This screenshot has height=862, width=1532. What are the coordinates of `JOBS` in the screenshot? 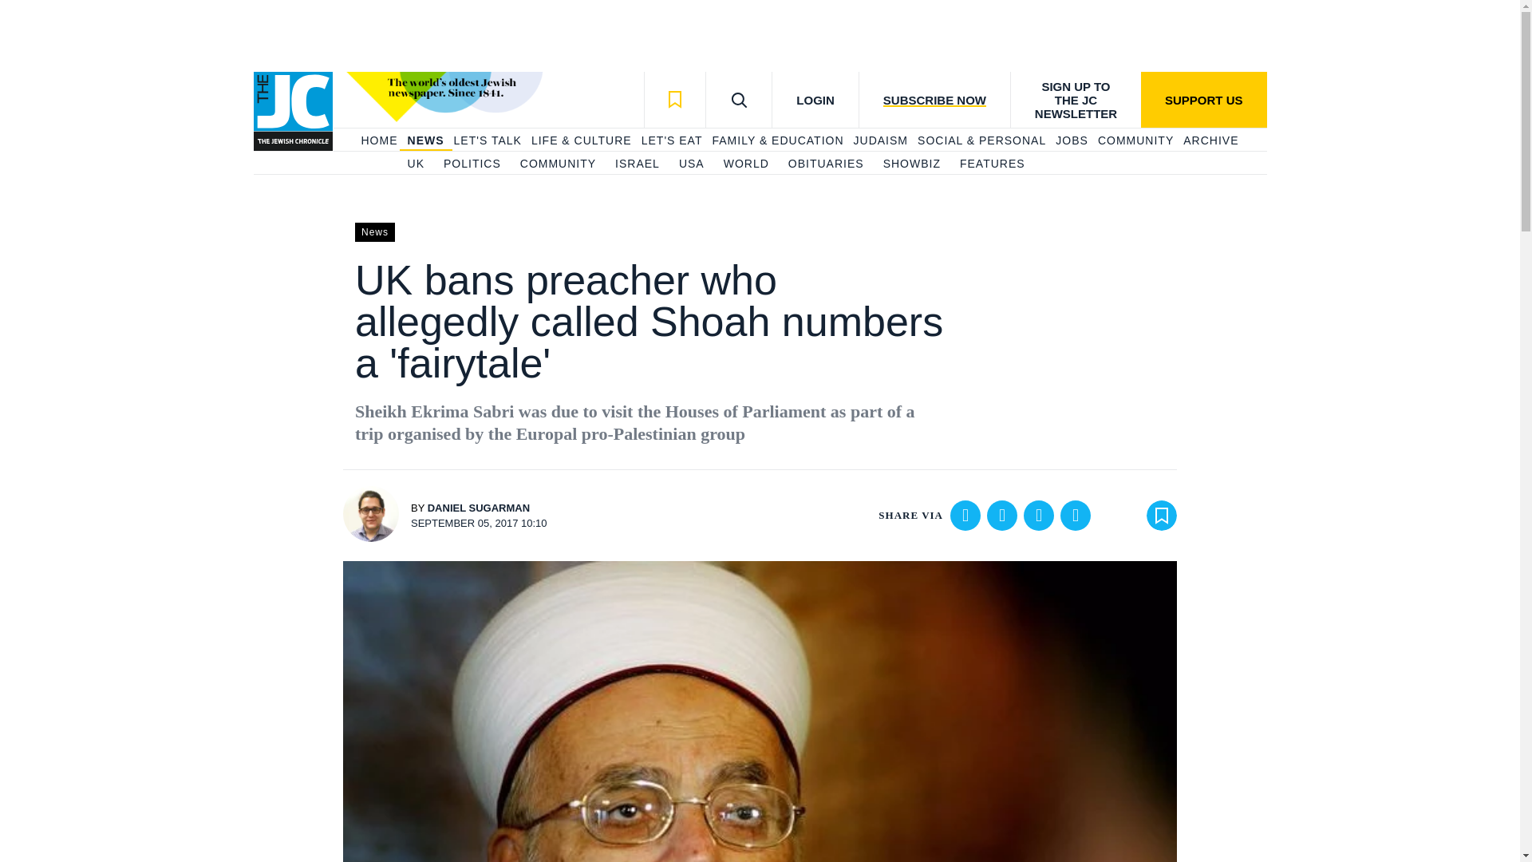 It's located at (1071, 140).